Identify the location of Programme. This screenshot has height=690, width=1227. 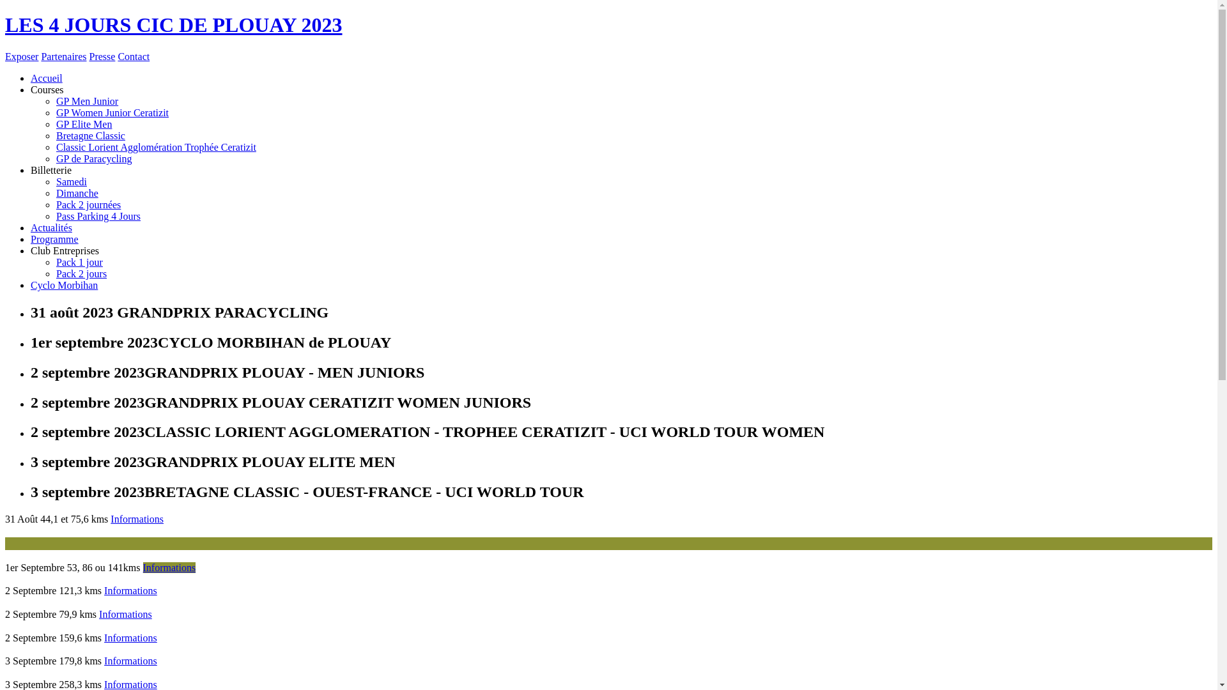
(54, 239).